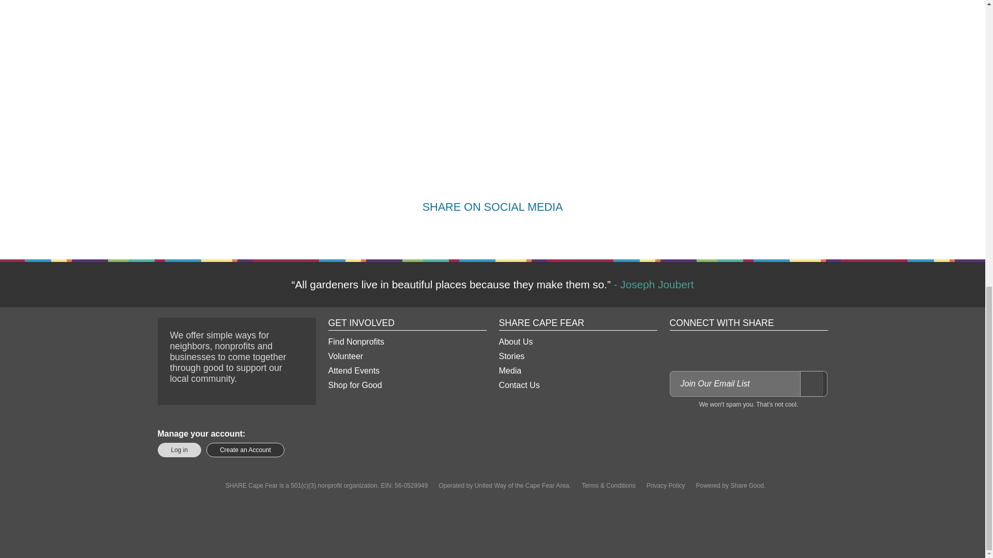  I want to click on Share to Linkedin, so click(505, 232).